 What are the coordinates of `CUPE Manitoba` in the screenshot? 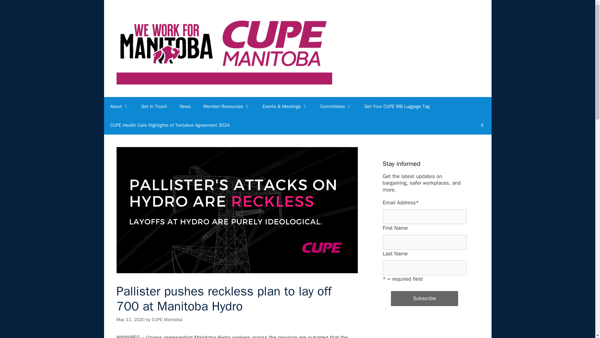 It's located at (224, 48).